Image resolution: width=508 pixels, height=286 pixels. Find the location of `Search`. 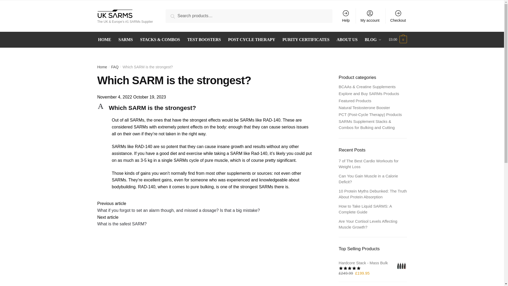

Search is located at coordinates (368, 164).